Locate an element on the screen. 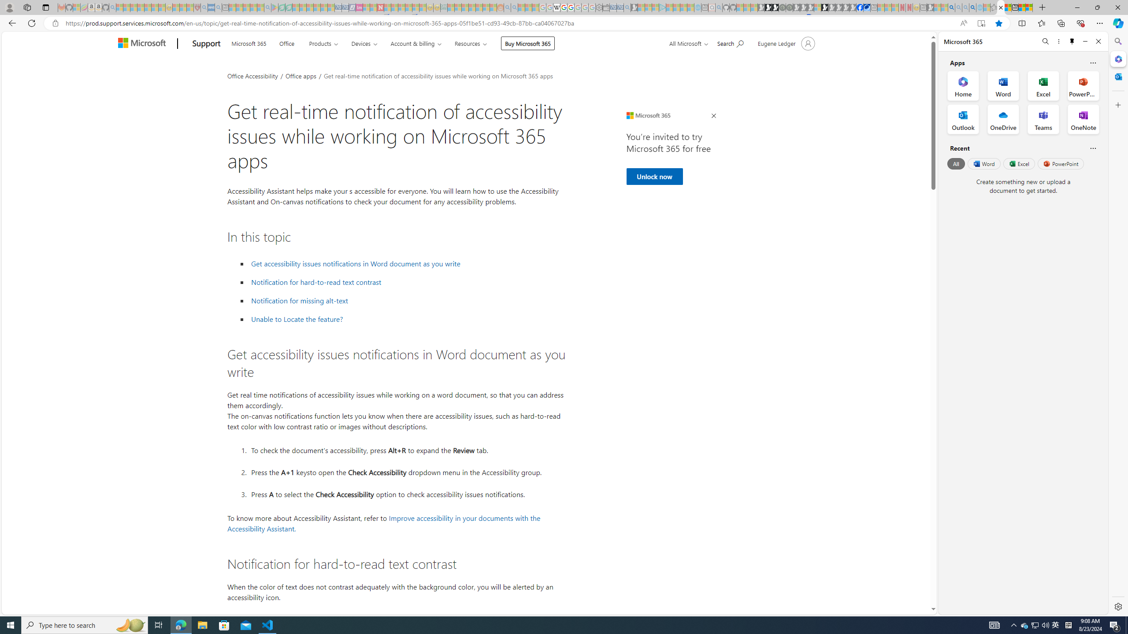 The height and width of the screenshot is (634, 1128). OneNote Office App is located at coordinates (1083, 119).